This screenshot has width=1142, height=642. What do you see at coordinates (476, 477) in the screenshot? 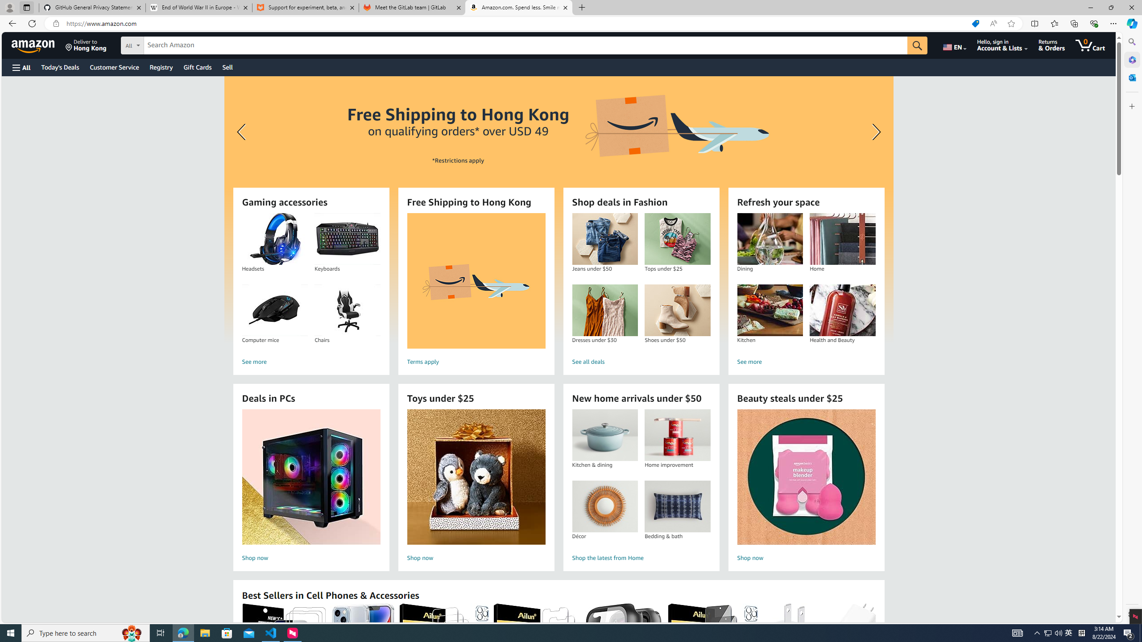
I see `Toys under $25` at bounding box center [476, 477].